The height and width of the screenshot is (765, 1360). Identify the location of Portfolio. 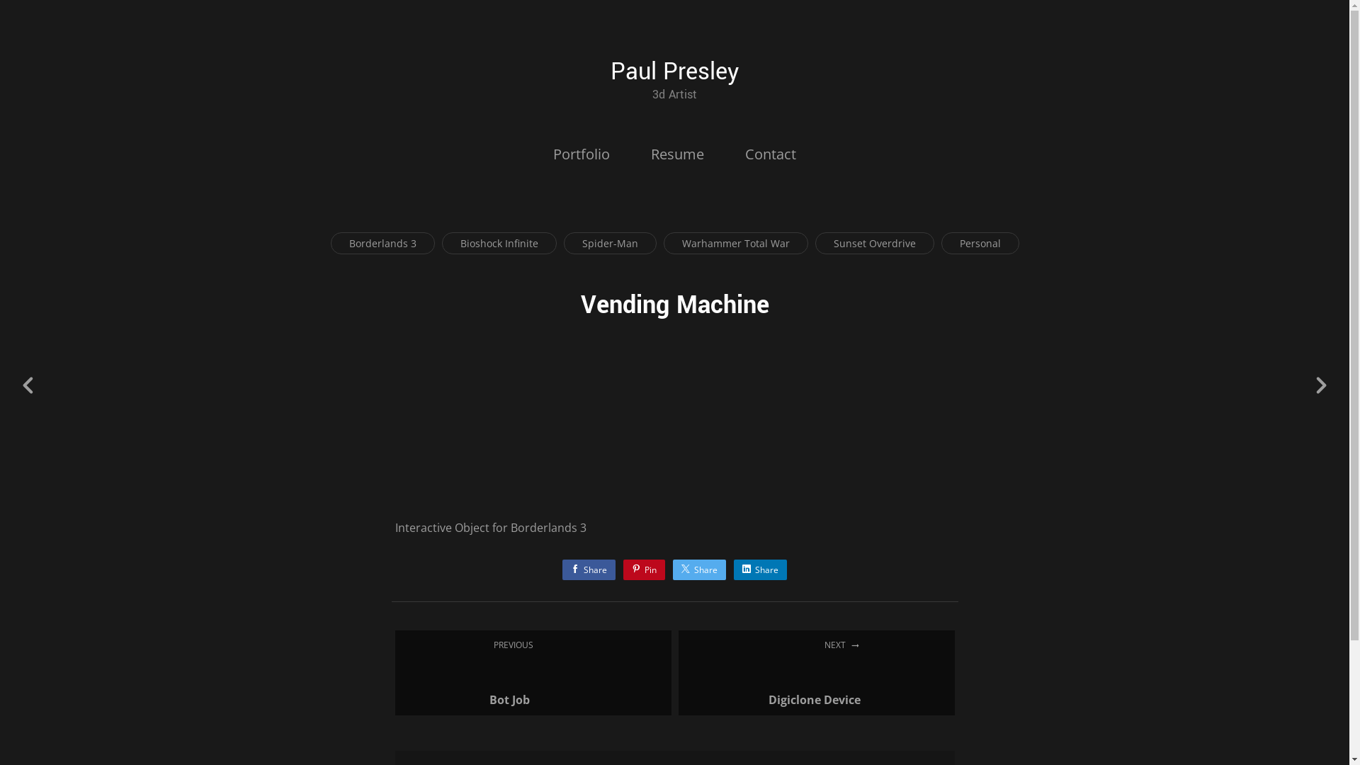
(582, 154).